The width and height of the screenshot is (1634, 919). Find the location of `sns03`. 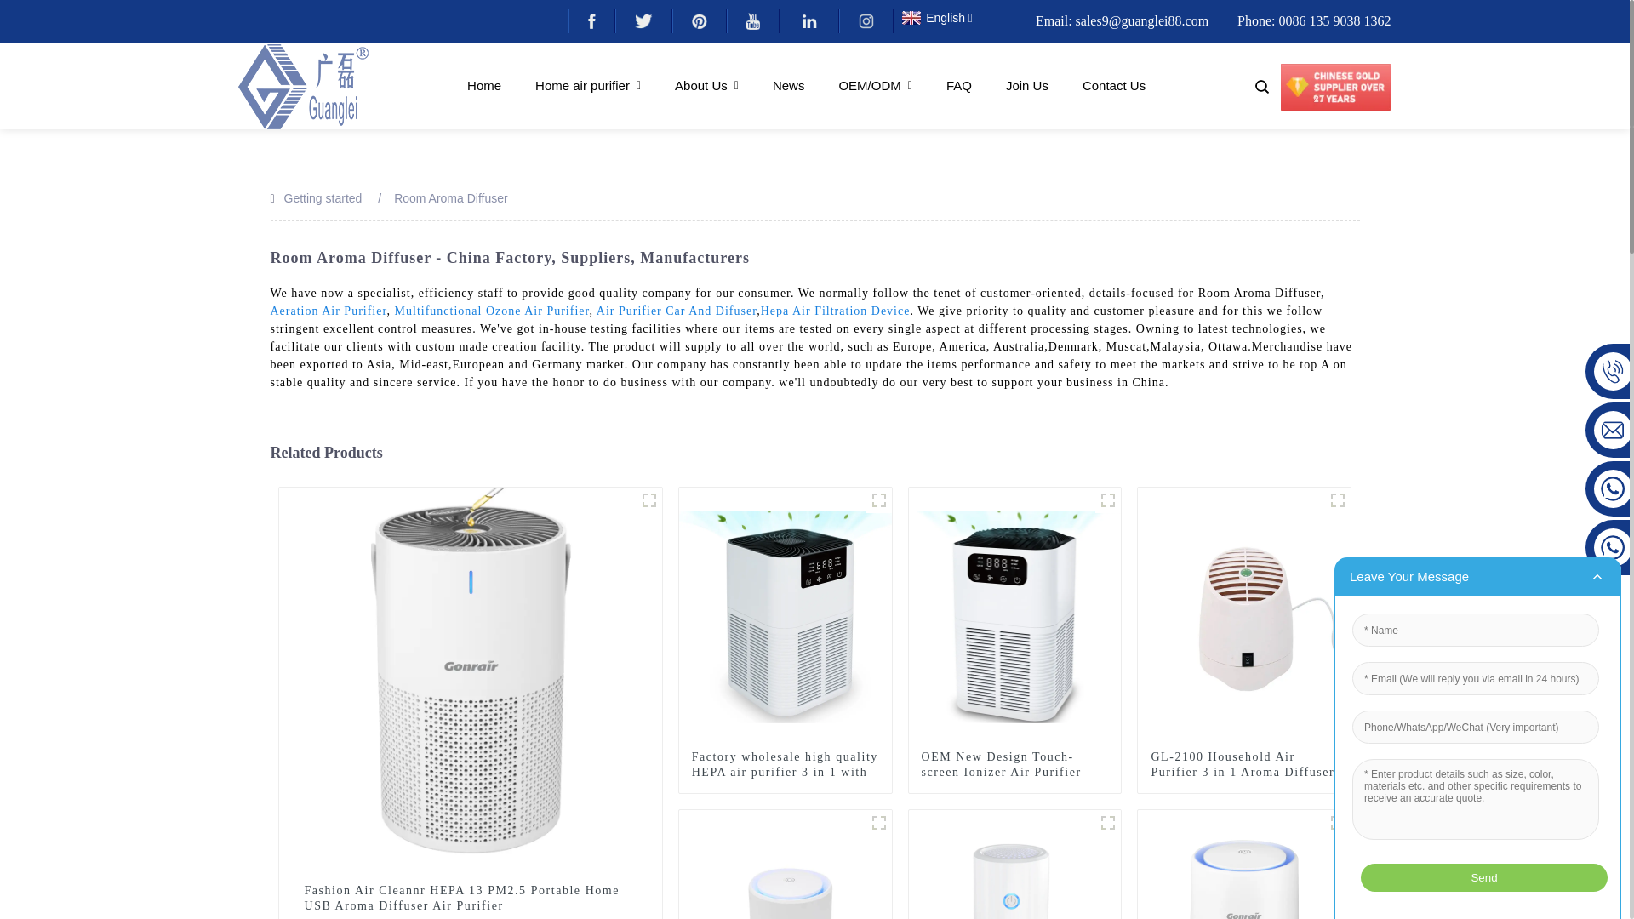

sns03 is located at coordinates (698, 20).